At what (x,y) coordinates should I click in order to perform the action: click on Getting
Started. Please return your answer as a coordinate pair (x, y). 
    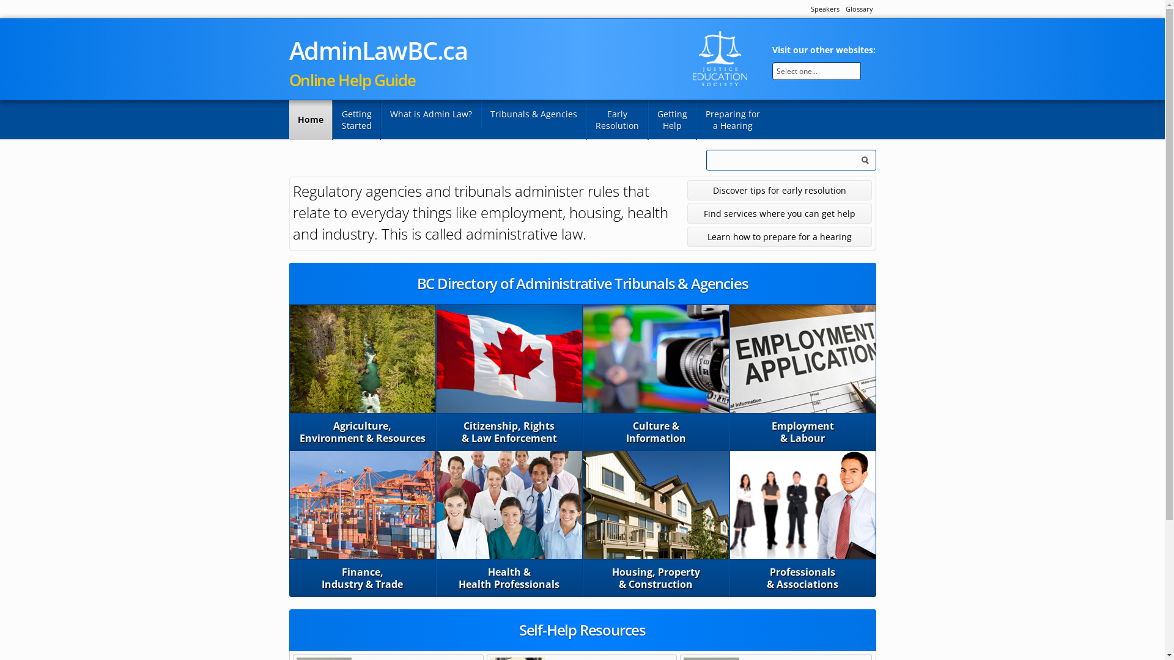
    Looking at the image, I should click on (357, 120).